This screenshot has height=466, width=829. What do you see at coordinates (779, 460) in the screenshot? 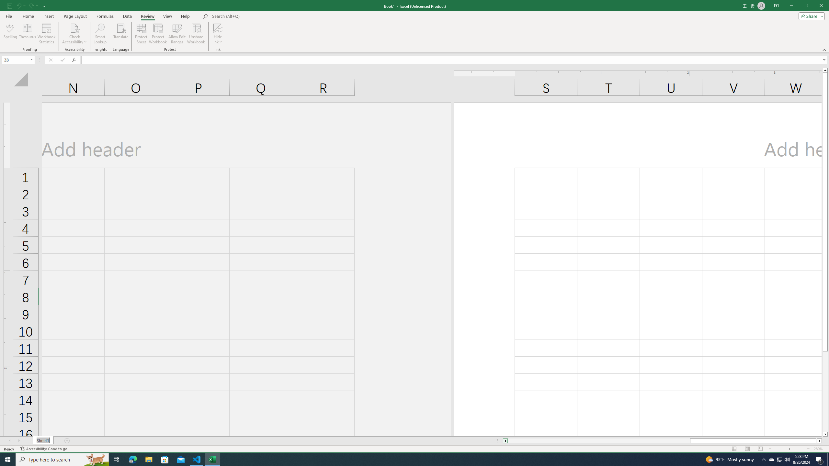
I see `Sheet Tab` at bounding box center [779, 460].